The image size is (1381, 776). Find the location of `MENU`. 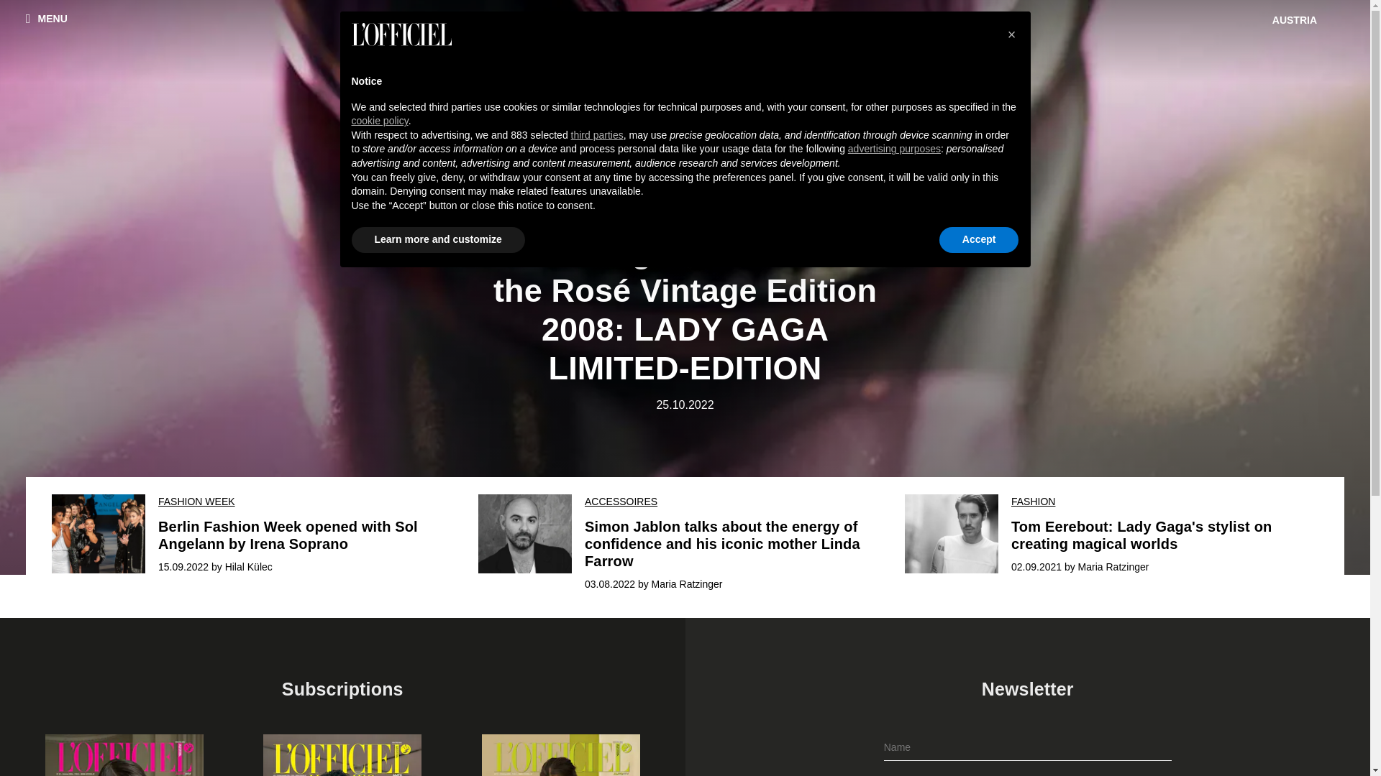

MENU is located at coordinates (47, 18).